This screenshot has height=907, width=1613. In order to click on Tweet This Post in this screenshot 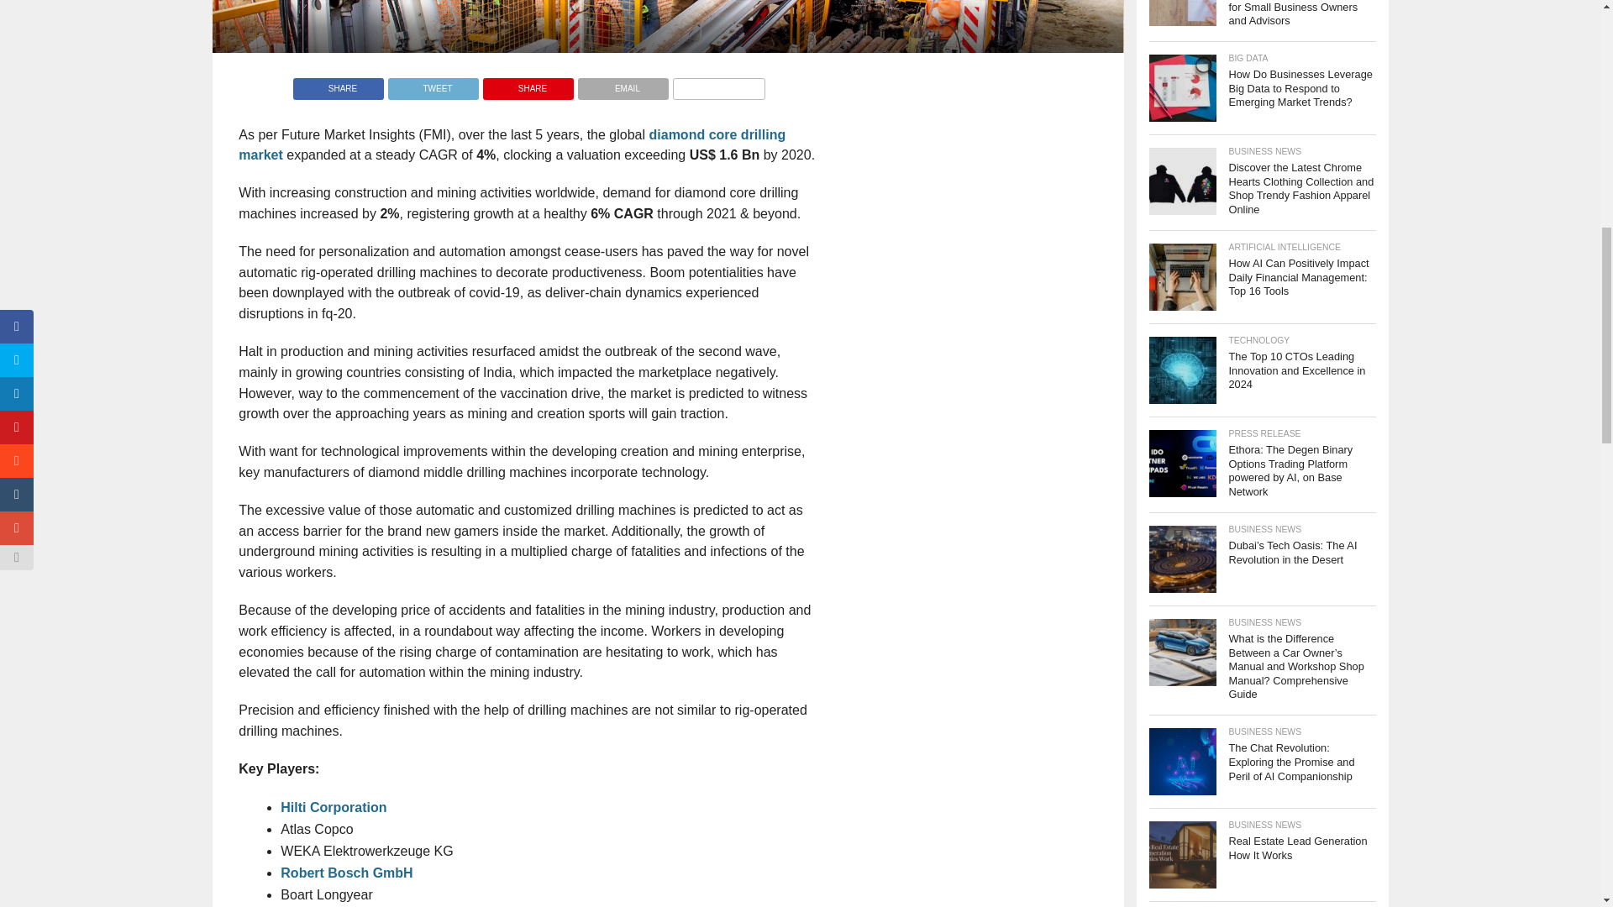, I will do `click(433, 84)`.